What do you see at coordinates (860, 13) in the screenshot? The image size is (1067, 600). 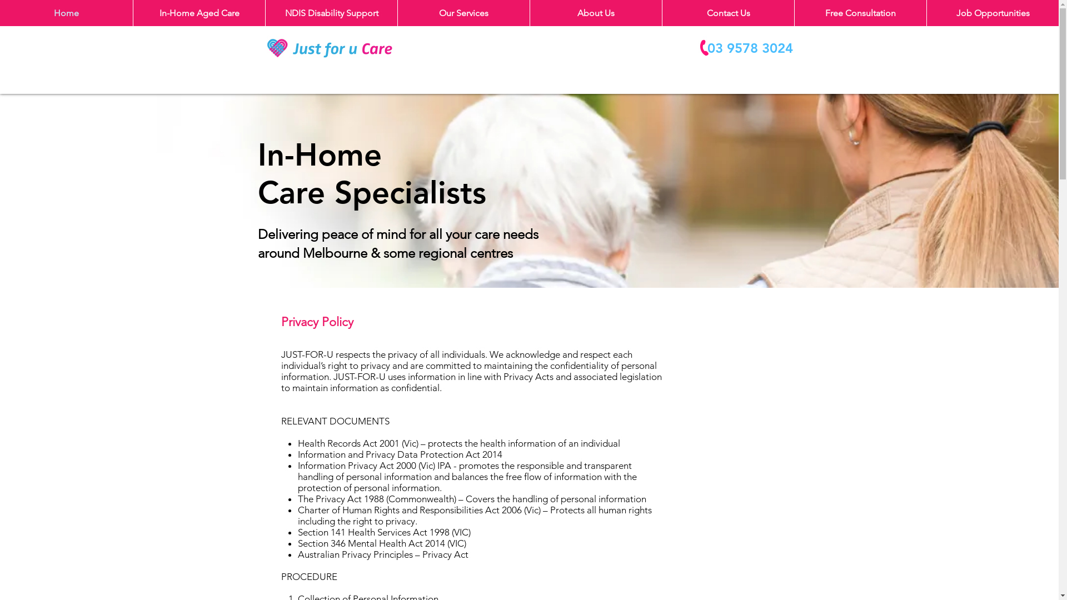 I see `Free Consultation` at bounding box center [860, 13].